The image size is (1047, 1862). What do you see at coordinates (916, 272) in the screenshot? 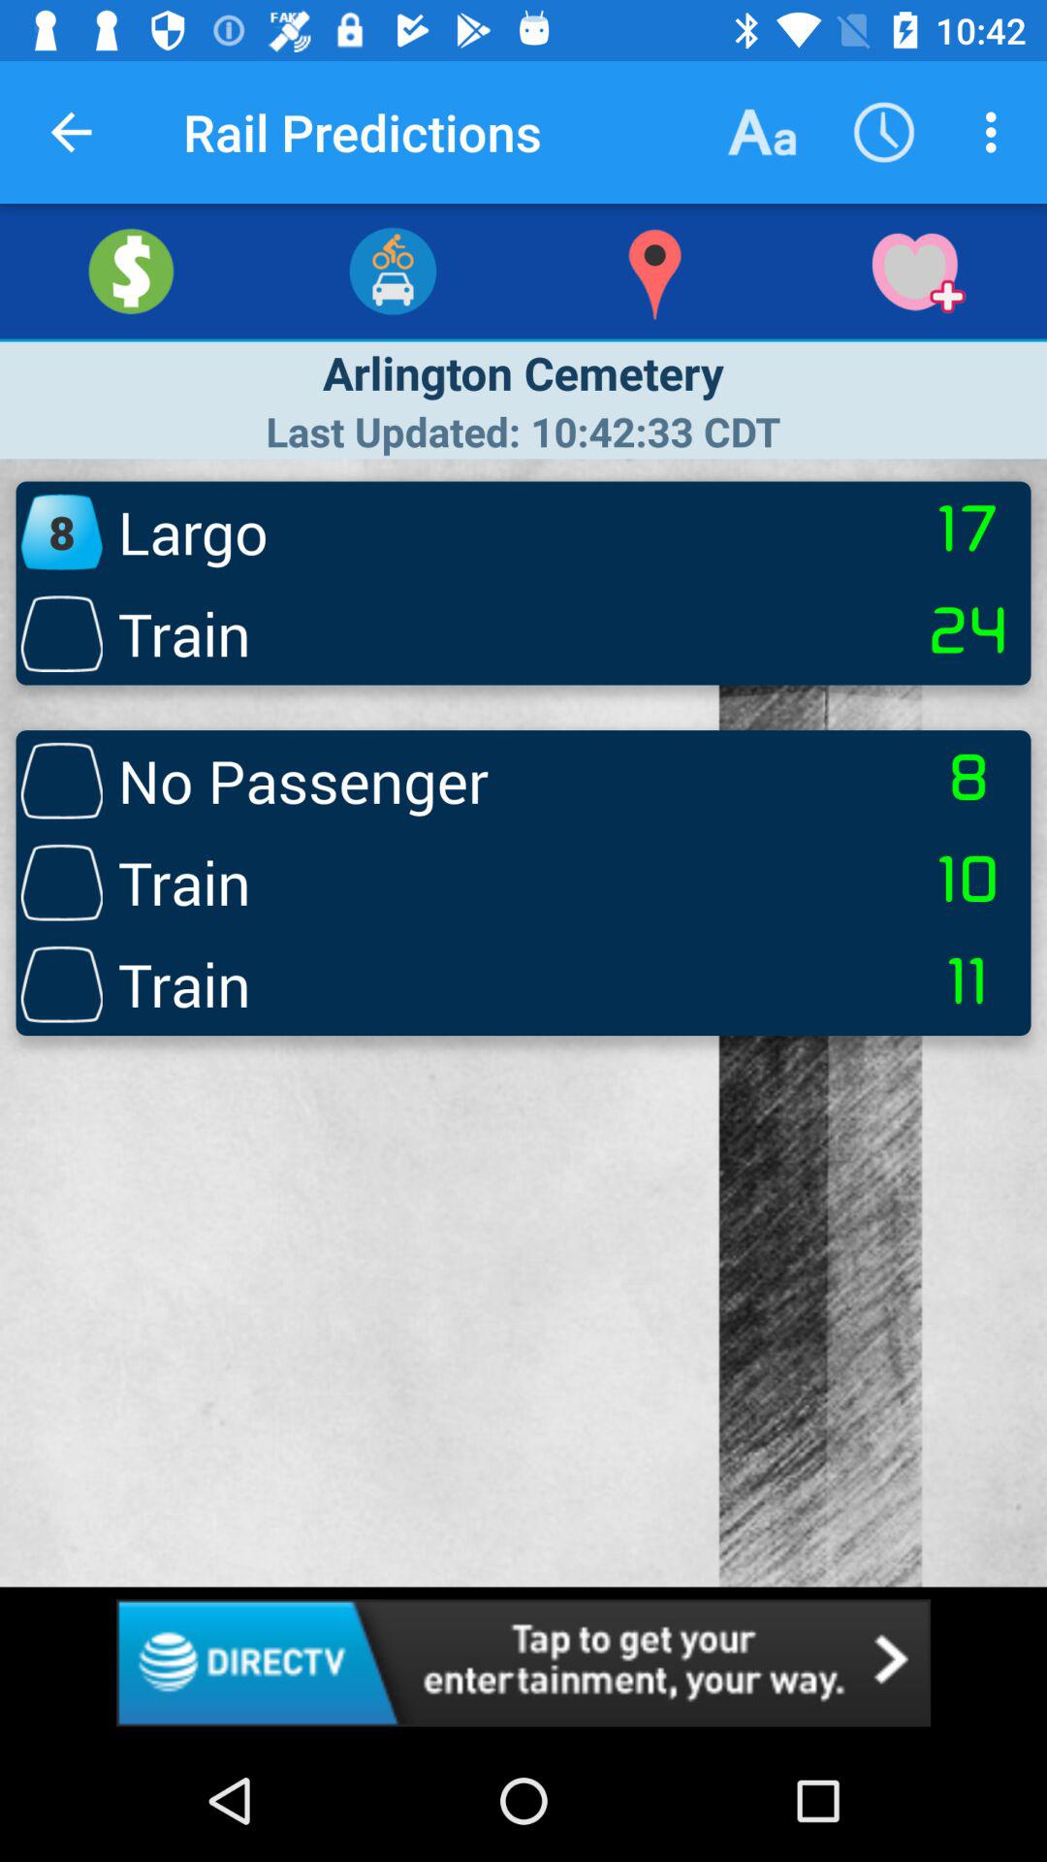
I see `add to favourites` at bounding box center [916, 272].